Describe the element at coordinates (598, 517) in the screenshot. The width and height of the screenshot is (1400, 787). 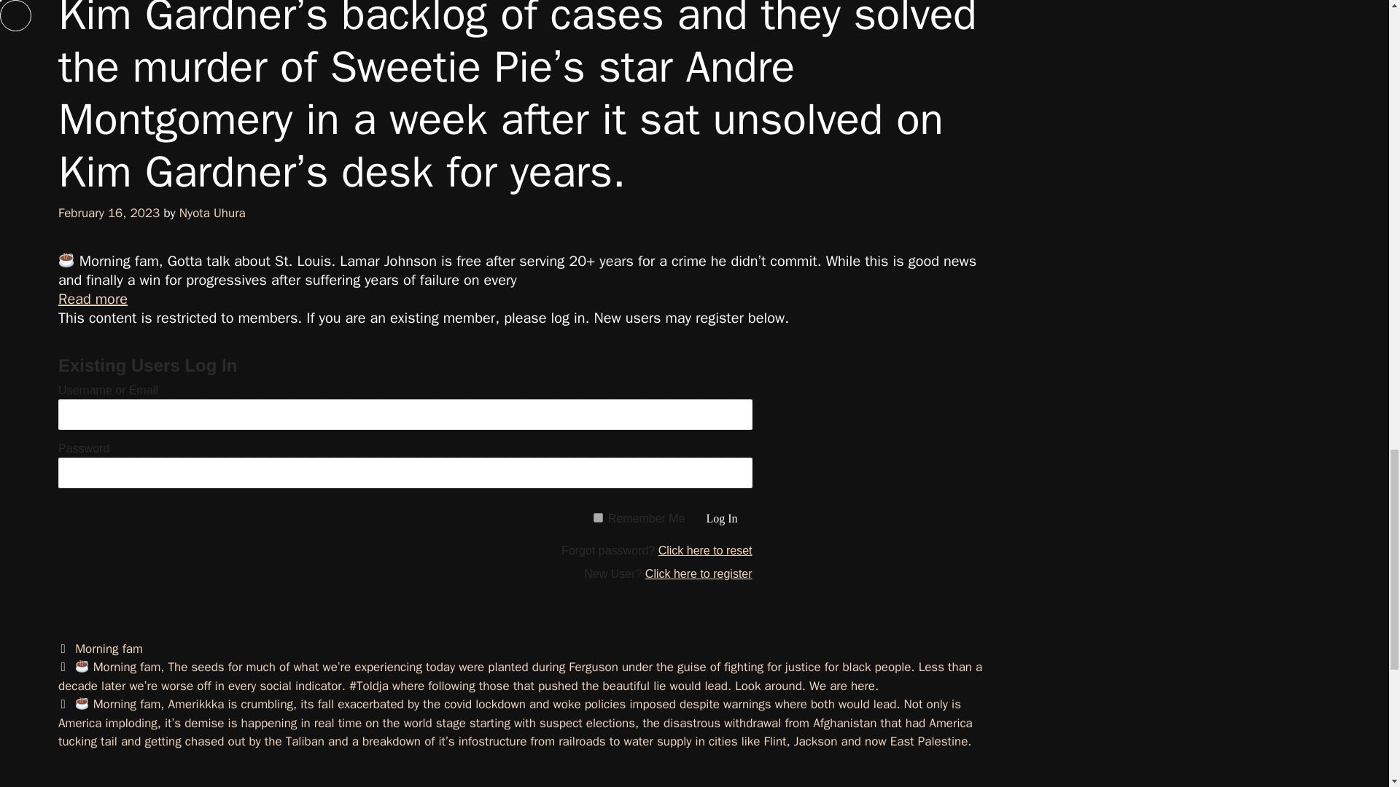
I see `forever` at that location.